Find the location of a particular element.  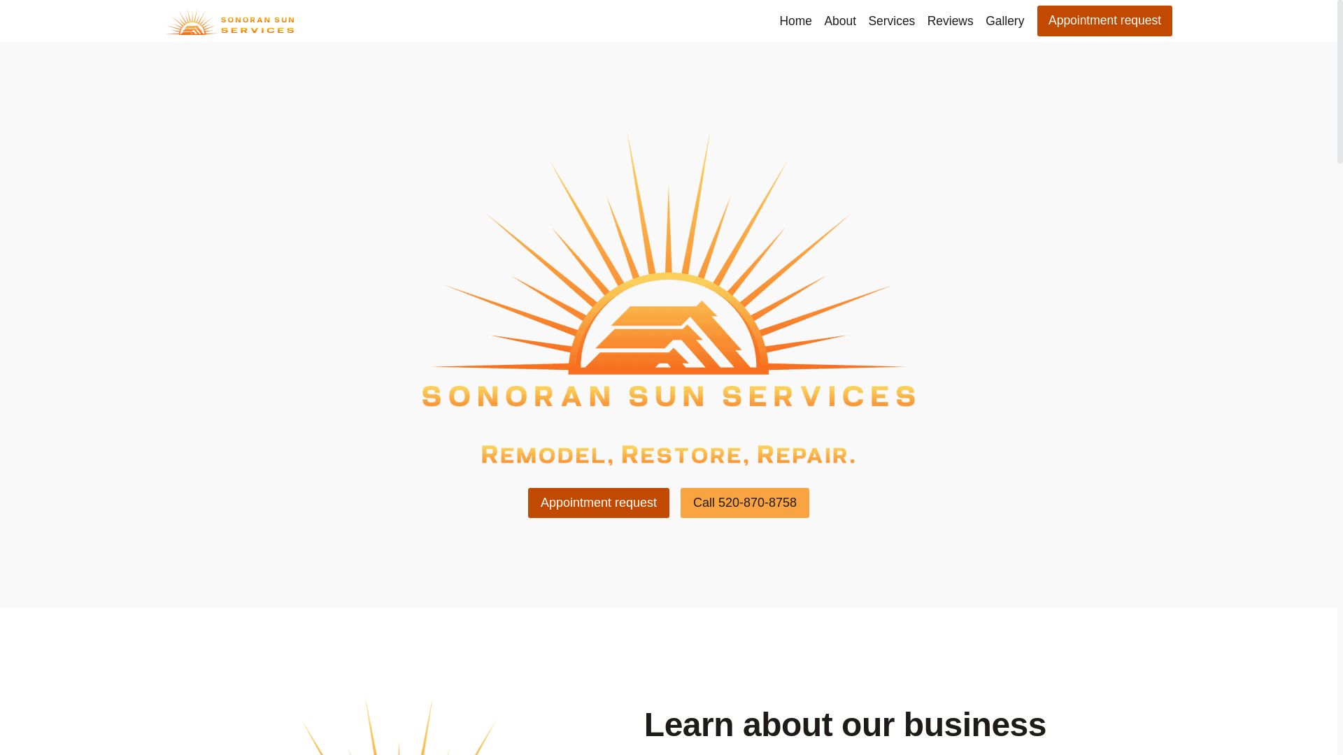

Call 520-870-8758 is located at coordinates (745, 502).